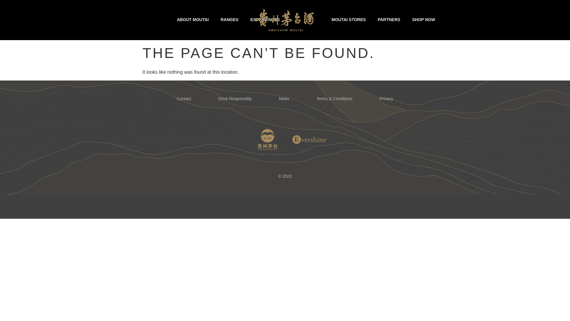 The width and height of the screenshot is (570, 321). Describe the element at coordinates (349, 20) in the screenshot. I see `MOUTAI STORES` at that location.